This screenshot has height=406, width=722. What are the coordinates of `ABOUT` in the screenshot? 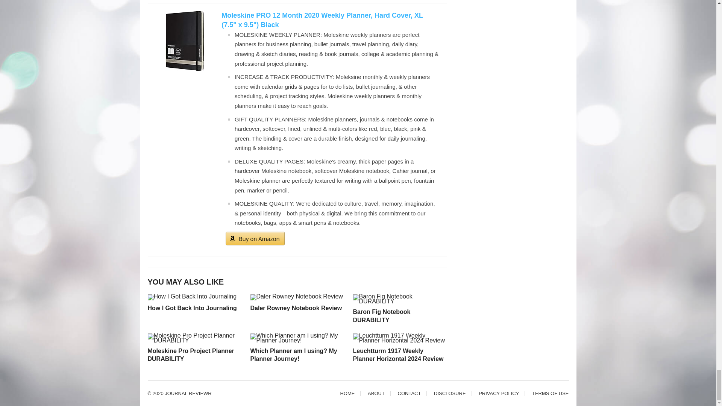 It's located at (376, 393).